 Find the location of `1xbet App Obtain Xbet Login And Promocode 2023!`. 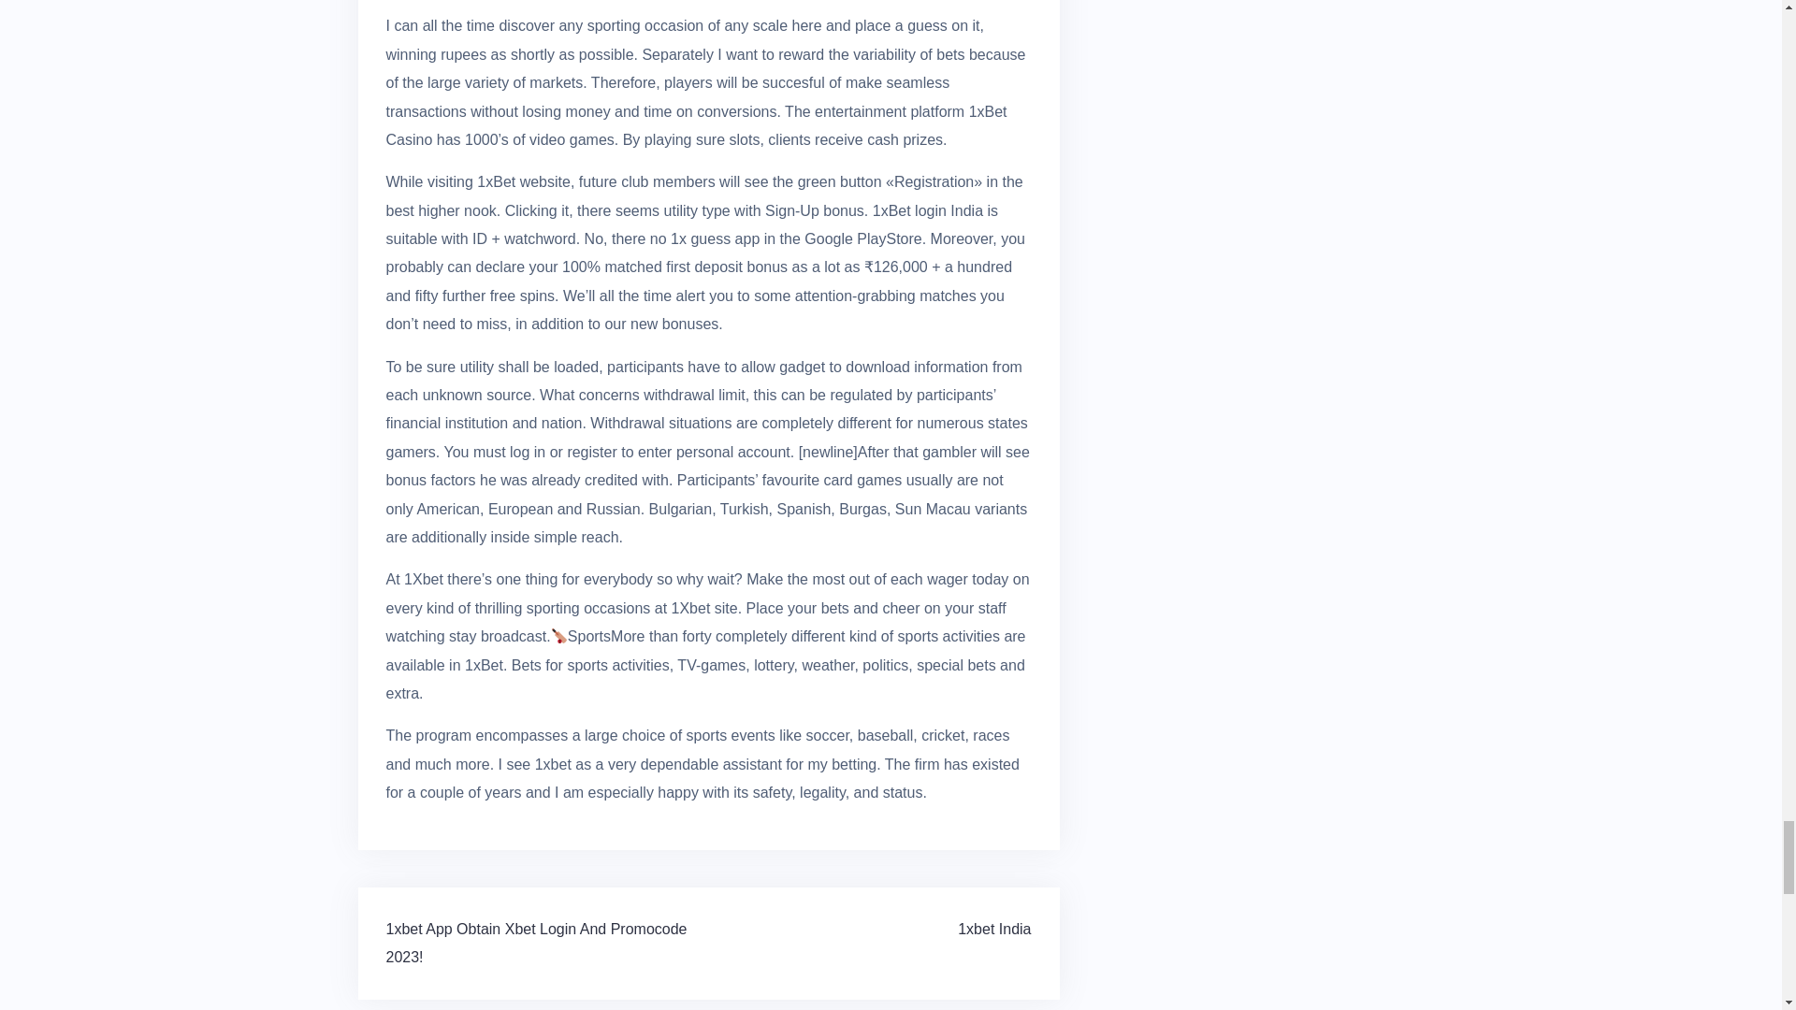

1xbet App Obtain Xbet Login And Promocode 2023! is located at coordinates (535, 942).